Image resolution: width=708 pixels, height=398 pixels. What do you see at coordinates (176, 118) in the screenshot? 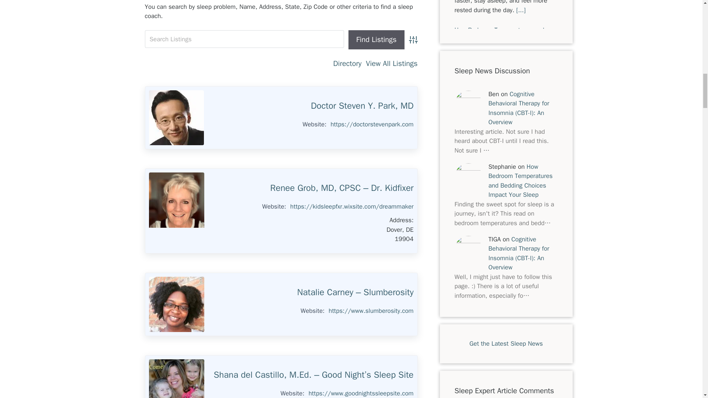
I see `Doctor Steven Y. Park, MD` at bounding box center [176, 118].